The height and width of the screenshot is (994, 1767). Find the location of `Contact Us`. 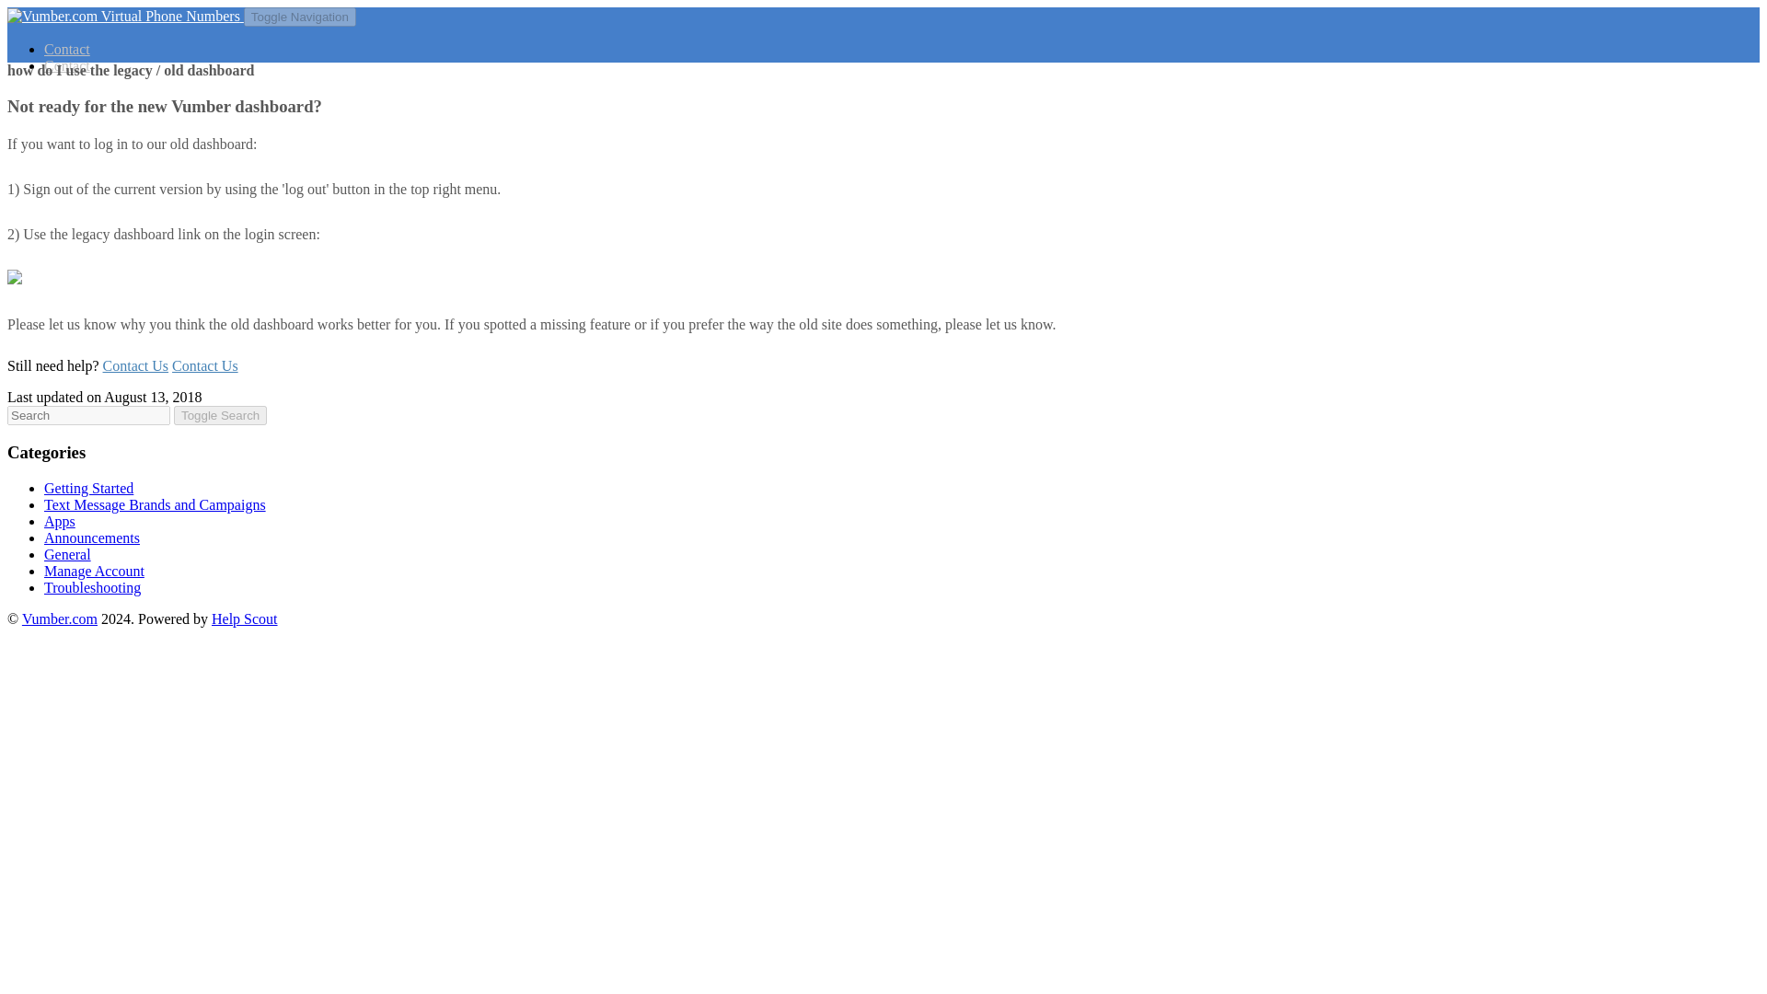

Contact Us is located at coordinates (204, 365).